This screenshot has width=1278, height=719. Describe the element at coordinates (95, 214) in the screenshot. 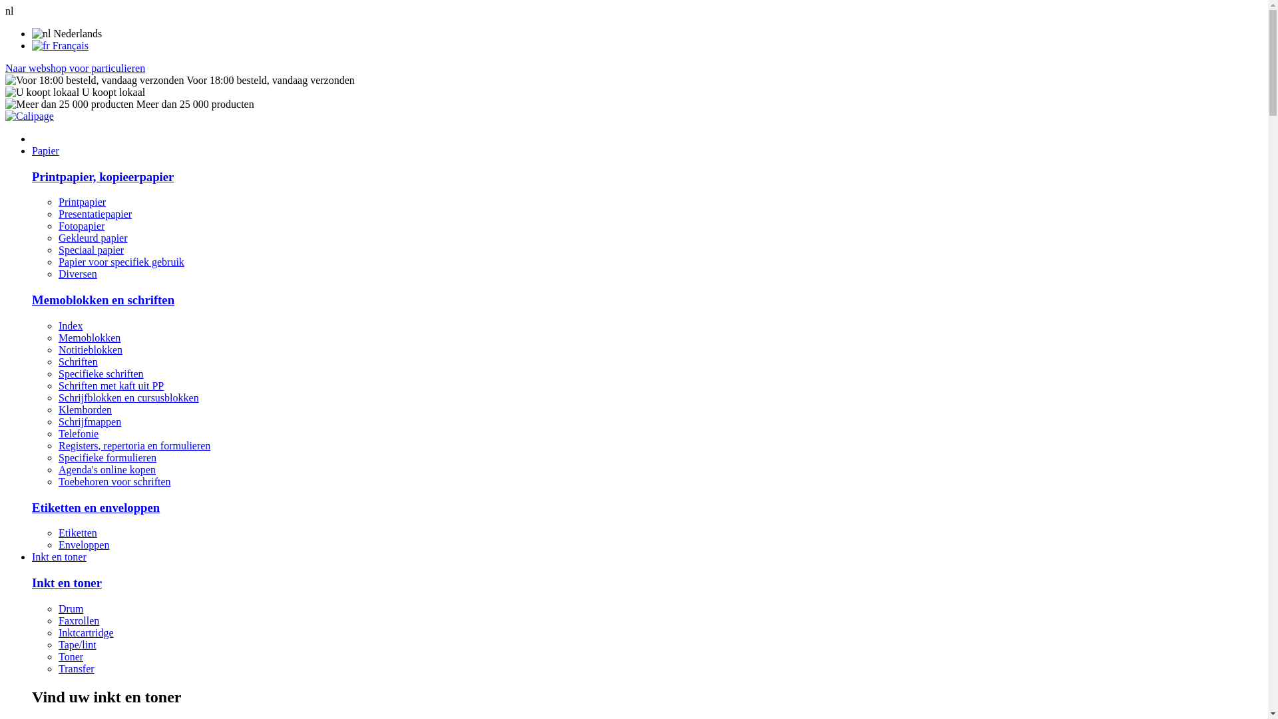

I see `Presentatiepapier` at that location.